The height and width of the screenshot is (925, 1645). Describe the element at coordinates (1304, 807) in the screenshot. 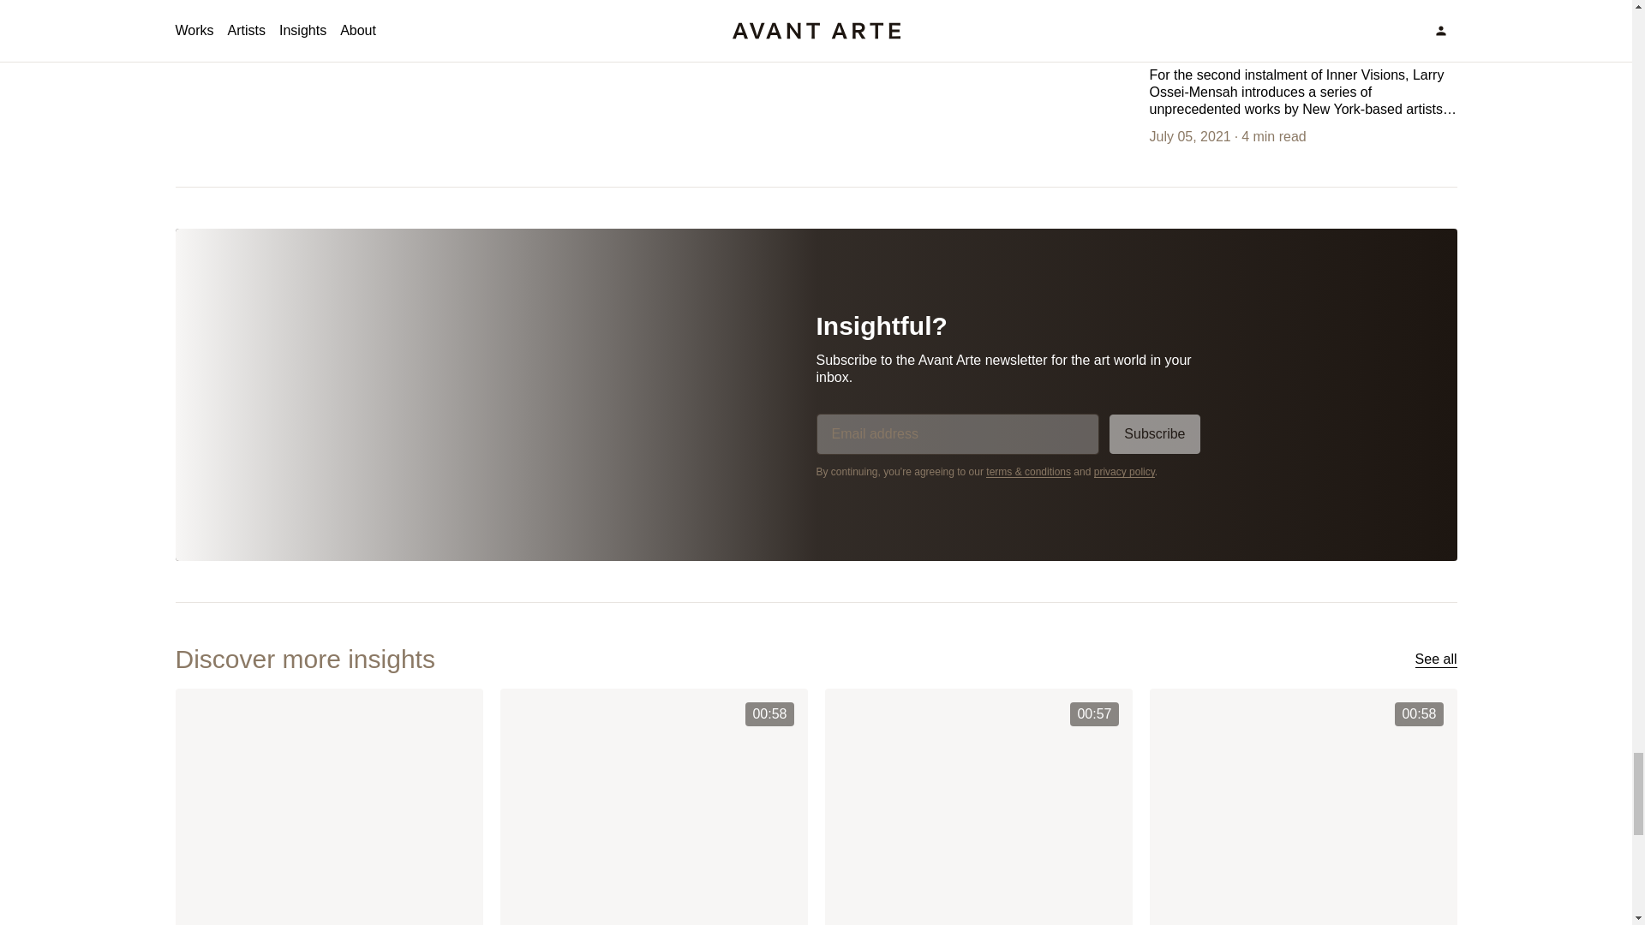

I see `Gregory Crewdson photographed in the street ` at that location.